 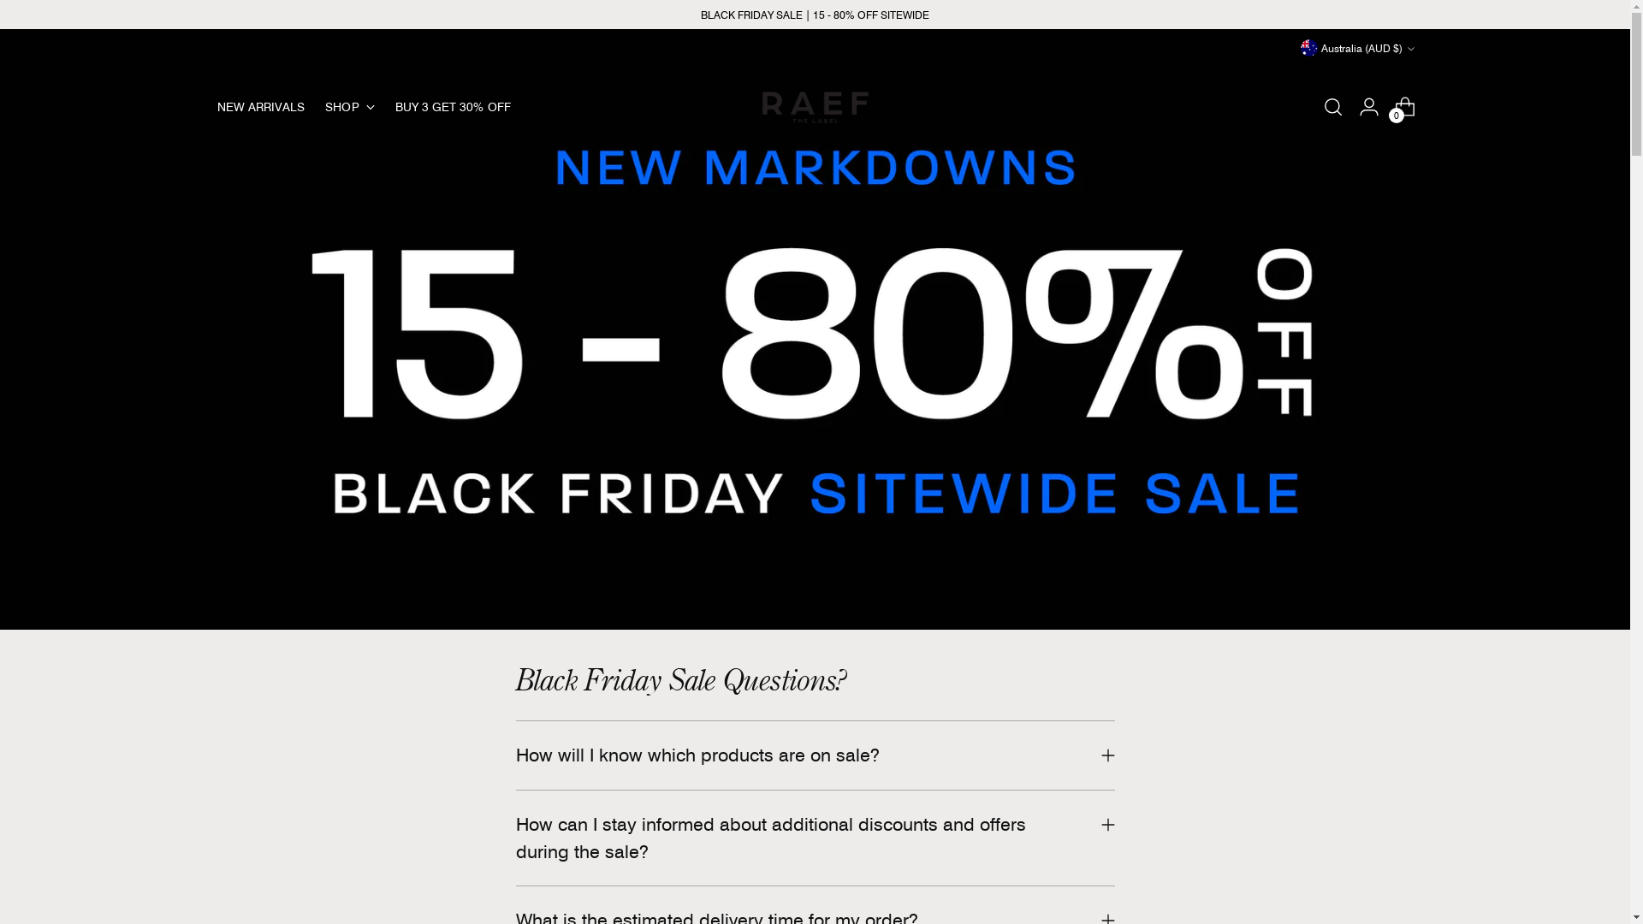 I want to click on NEW ARRIVALS, so click(x=262, y=107).